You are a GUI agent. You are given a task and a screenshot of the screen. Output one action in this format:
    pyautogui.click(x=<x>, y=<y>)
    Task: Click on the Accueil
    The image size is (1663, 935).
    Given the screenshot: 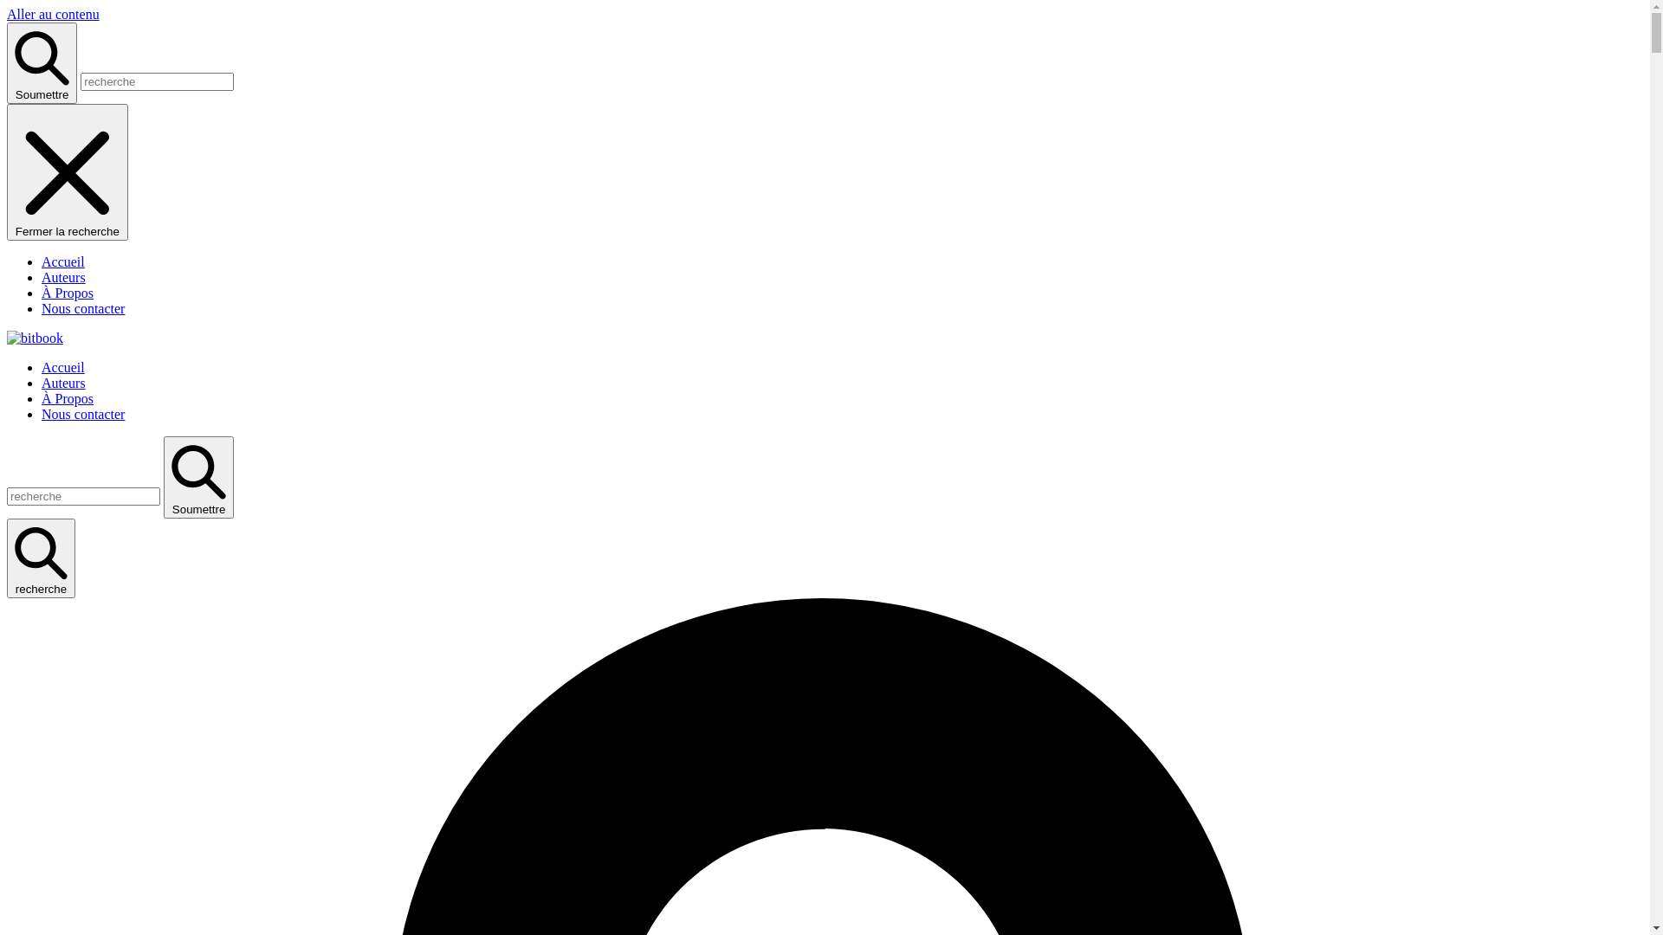 What is the action you would take?
    pyautogui.click(x=63, y=261)
    